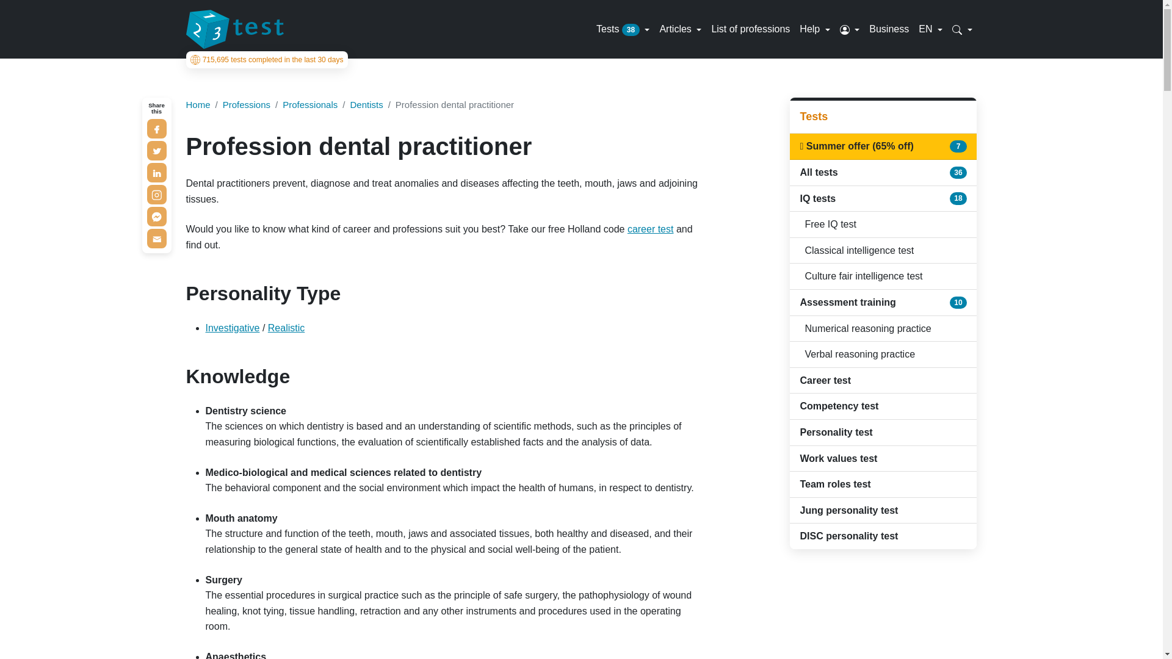 Image resolution: width=1172 pixels, height=659 pixels. What do you see at coordinates (266, 60) in the screenshot?
I see `715,695 tests completed in the last 30 days` at bounding box center [266, 60].